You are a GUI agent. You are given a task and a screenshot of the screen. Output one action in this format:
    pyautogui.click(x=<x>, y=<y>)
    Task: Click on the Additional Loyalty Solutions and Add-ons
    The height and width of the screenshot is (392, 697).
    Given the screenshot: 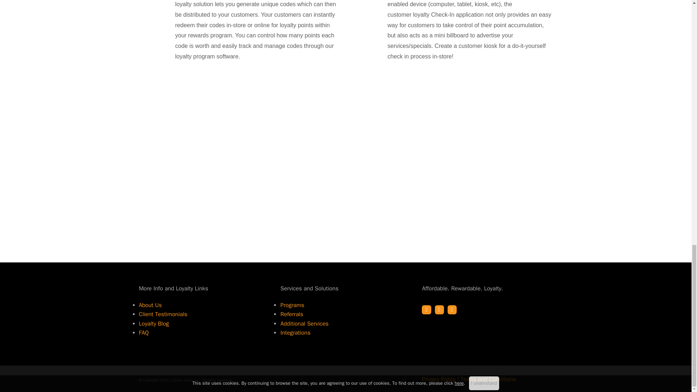 What is the action you would take?
    pyautogui.click(x=304, y=324)
    